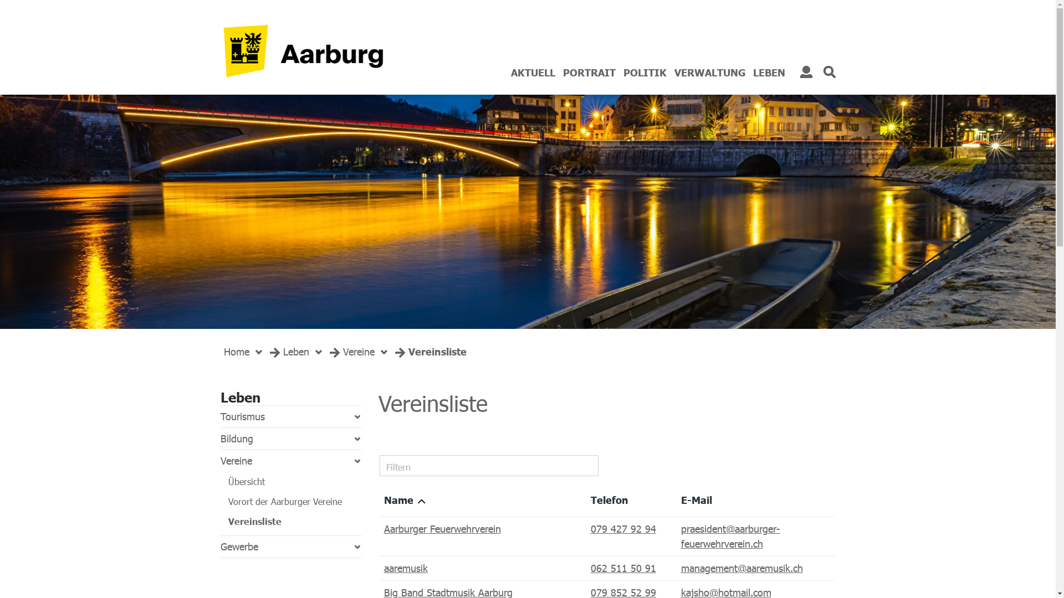 This screenshot has width=1064, height=598. I want to click on Vorort der Aarburger Vereine, so click(286, 502).